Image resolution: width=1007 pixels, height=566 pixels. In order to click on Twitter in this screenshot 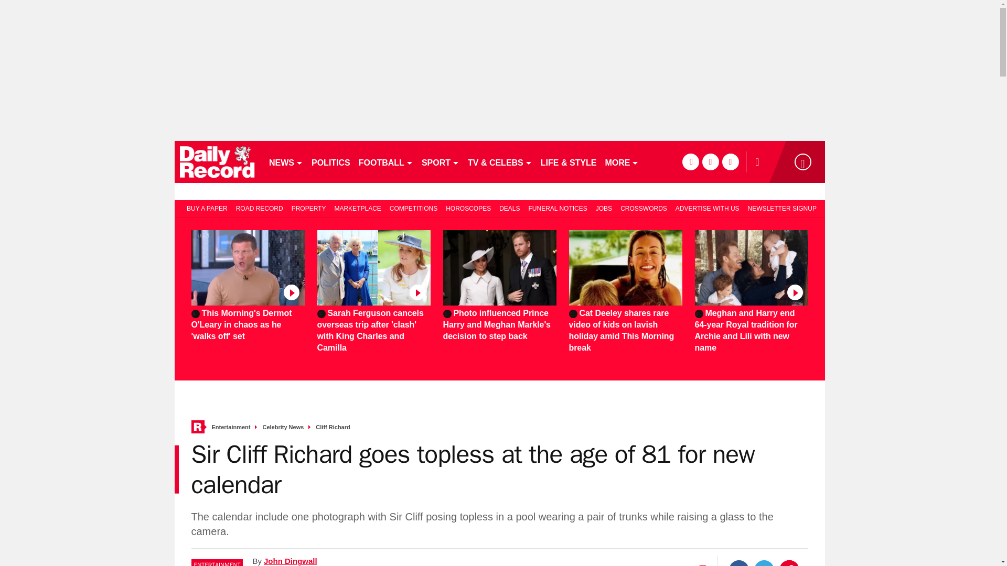, I will do `click(764, 563)`.